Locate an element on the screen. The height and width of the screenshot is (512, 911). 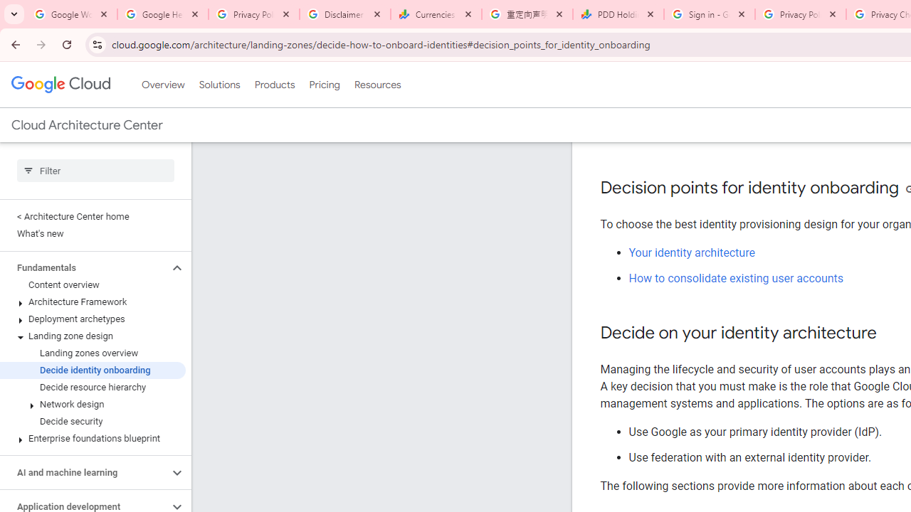
Solutions is located at coordinates (219, 85).